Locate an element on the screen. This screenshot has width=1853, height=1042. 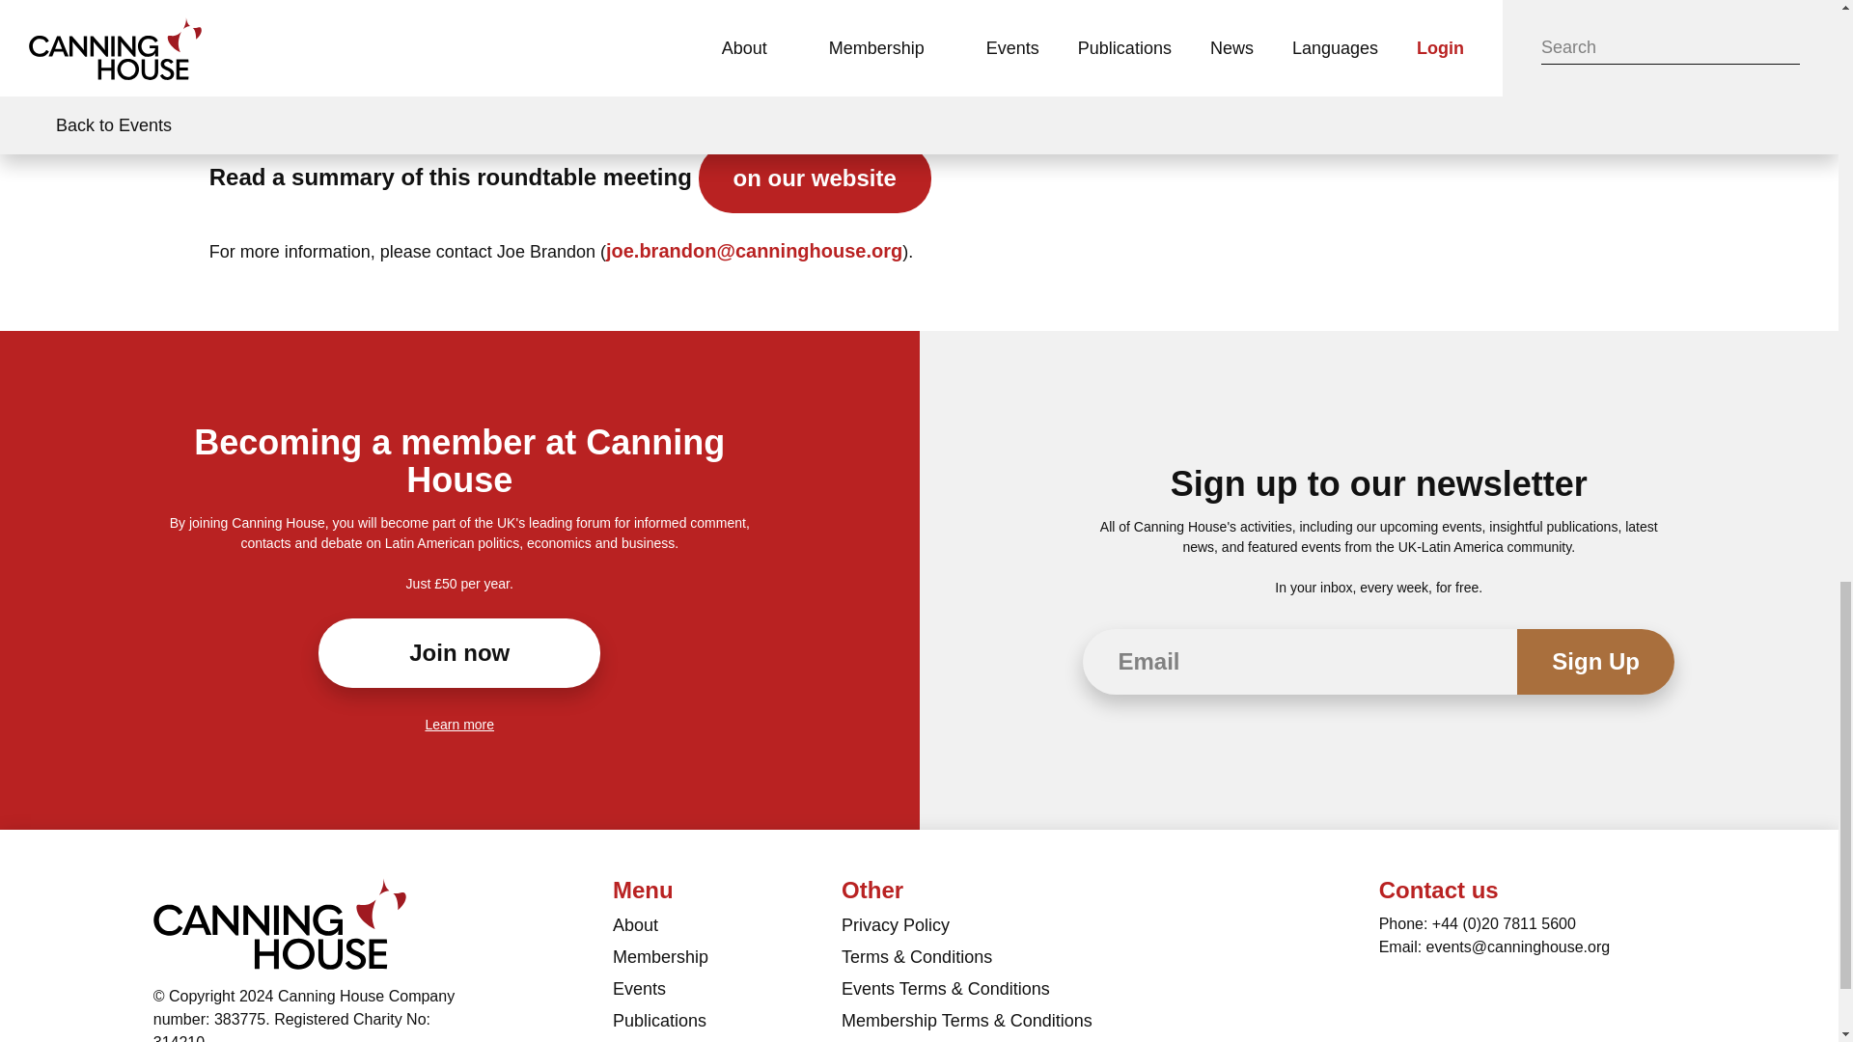
Publications is located at coordinates (727, 1024).